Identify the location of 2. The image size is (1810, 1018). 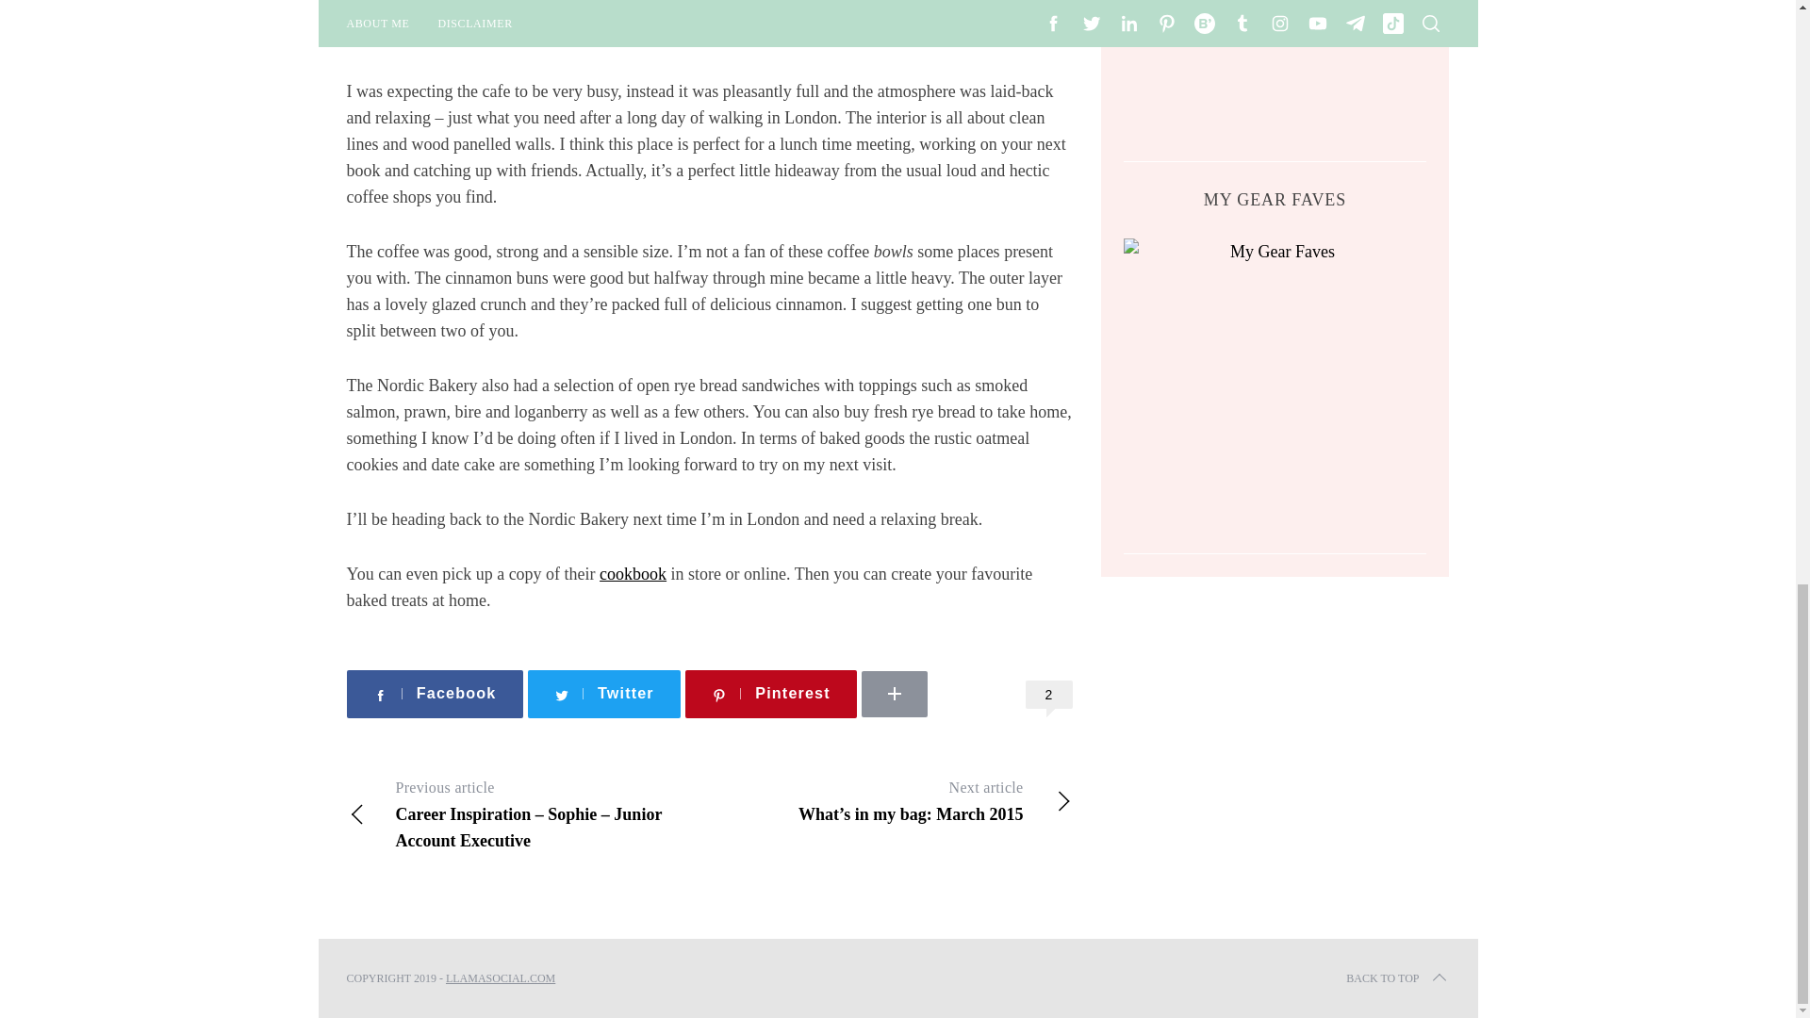
(1049, 694).